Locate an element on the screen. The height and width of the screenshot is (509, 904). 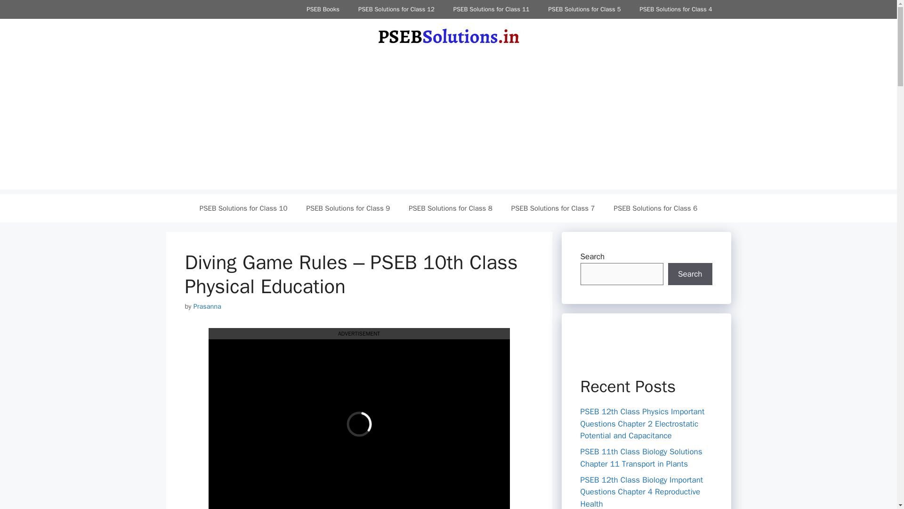
PSEB Solutions is located at coordinates (448, 35).